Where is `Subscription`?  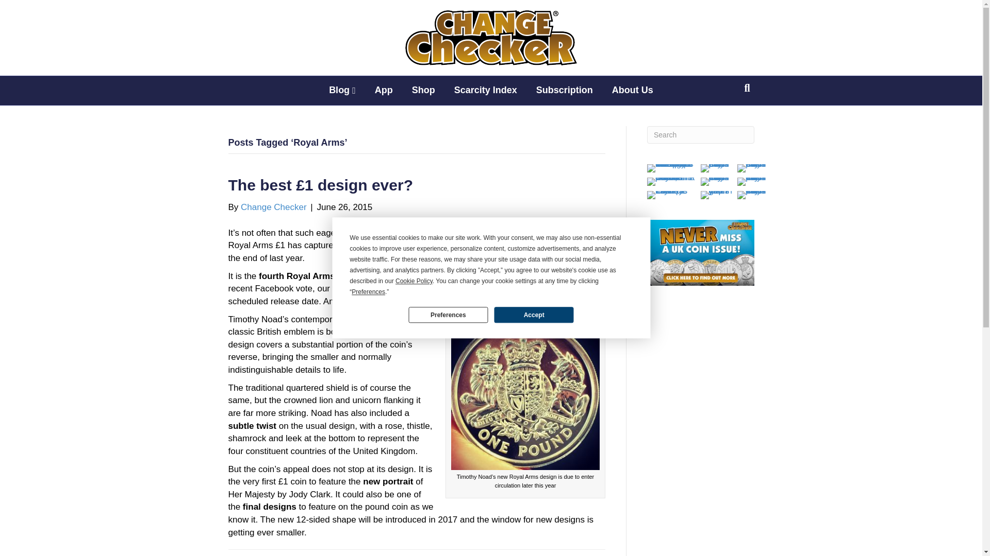
Subscription is located at coordinates (564, 90).